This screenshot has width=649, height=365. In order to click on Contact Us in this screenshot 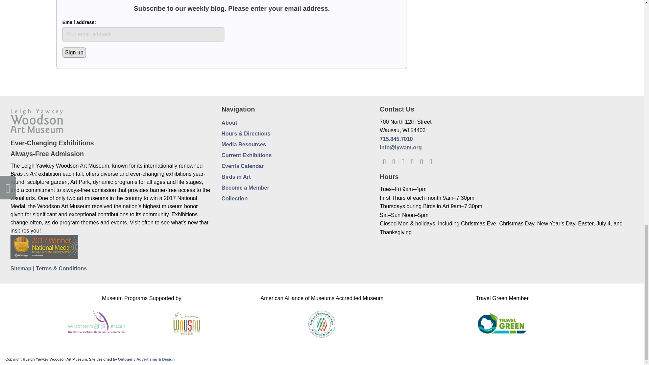, I will do `click(431, 162)`.